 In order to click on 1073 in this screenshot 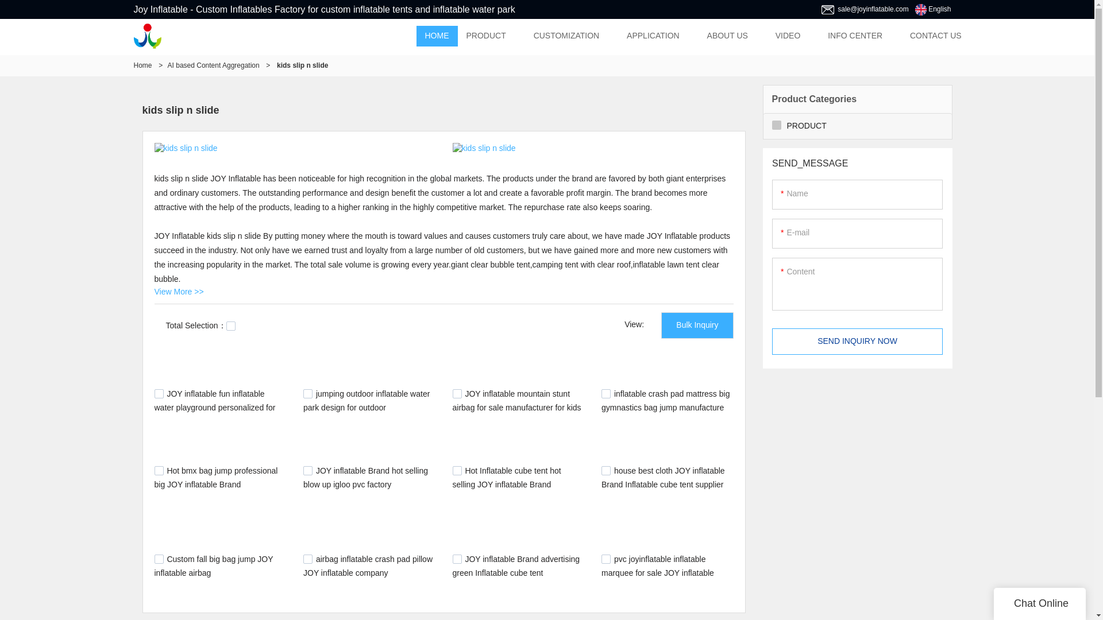, I will do `click(606, 559)`.